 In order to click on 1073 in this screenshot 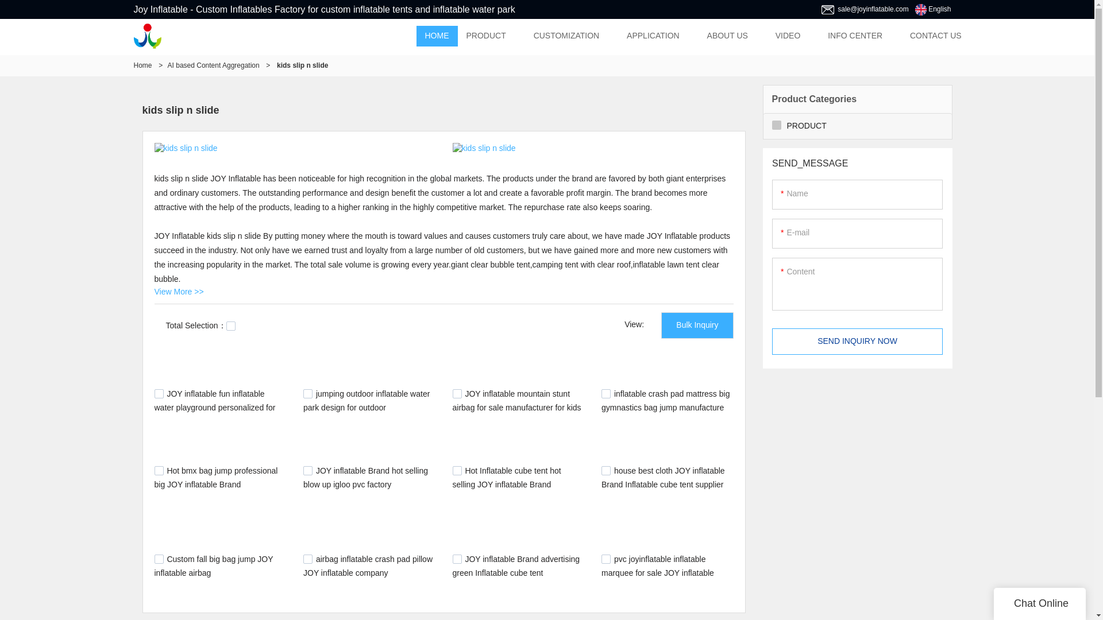, I will do `click(606, 559)`.